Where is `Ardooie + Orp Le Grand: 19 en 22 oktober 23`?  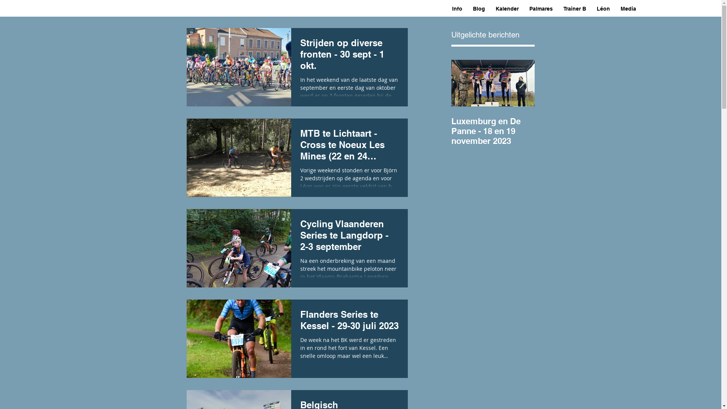 Ardooie + Orp Le Grand: 19 en 22 oktober 23 is located at coordinates (576, 131).